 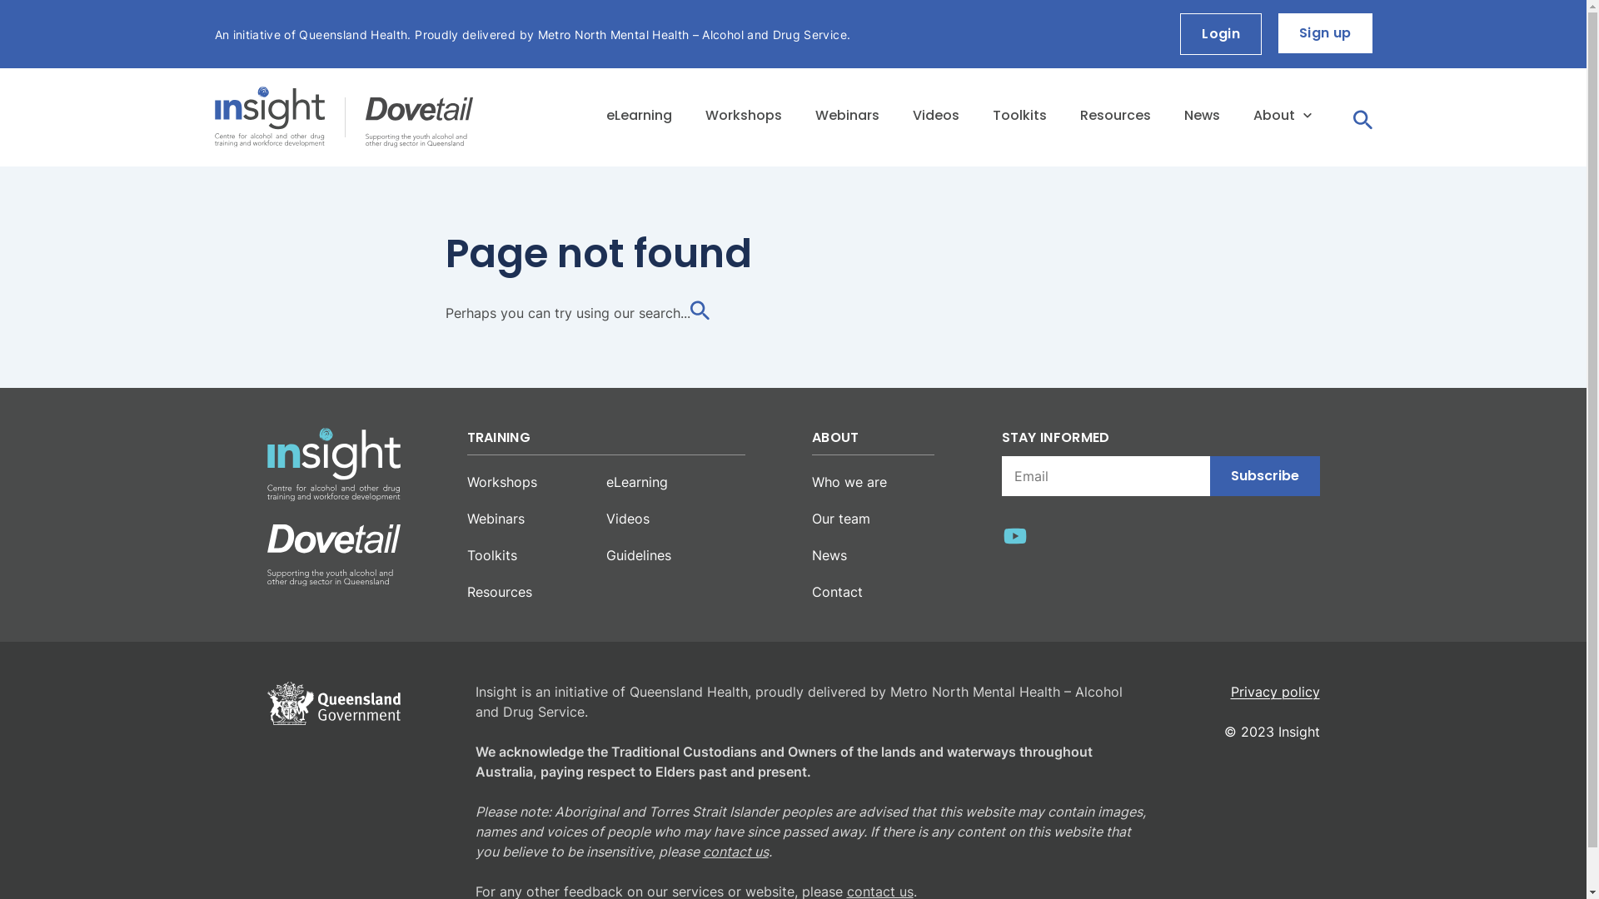 What do you see at coordinates (628, 518) in the screenshot?
I see `Videos` at bounding box center [628, 518].